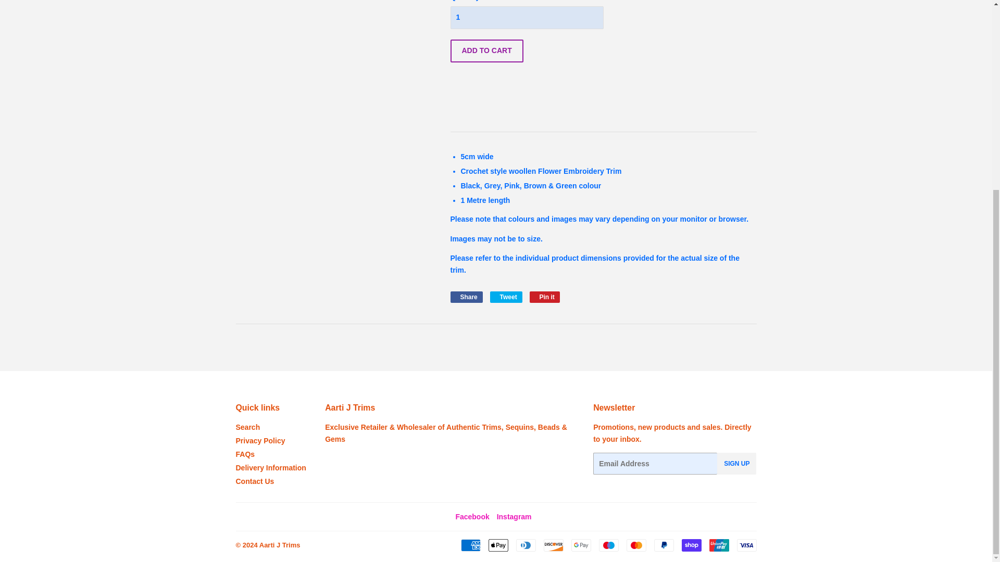 The height and width of the screenshot is (562, 1000). What do you see at coordinates (506, 297) in the screenshot?
I see `Tweet on Twitter` at bounding box center [506, 297].